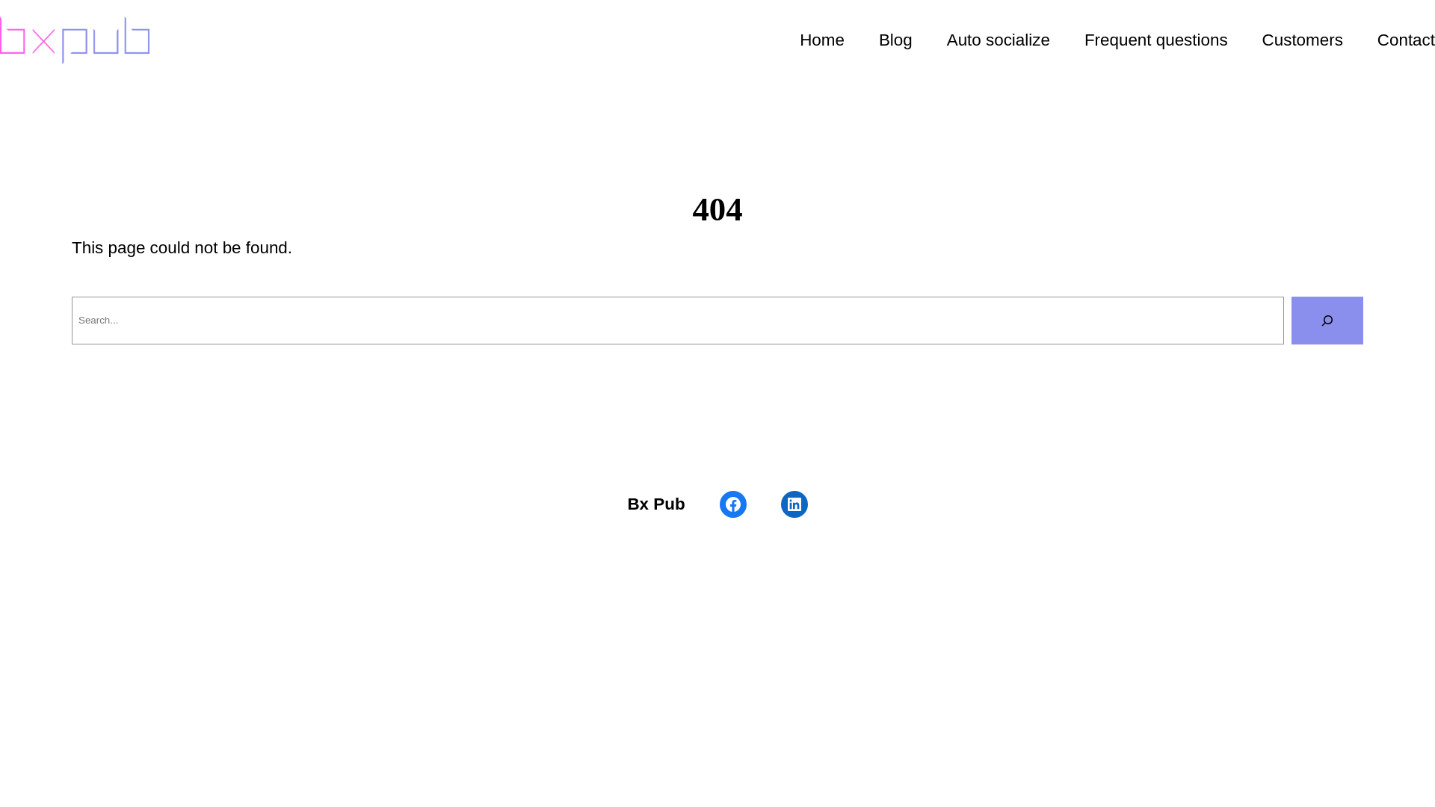 This screenshot has width=1435, height=807. What do you see at coordinates (1156, 40) in the screenshot?
I see `Frequent questions` at bounding box center [1156, 40].